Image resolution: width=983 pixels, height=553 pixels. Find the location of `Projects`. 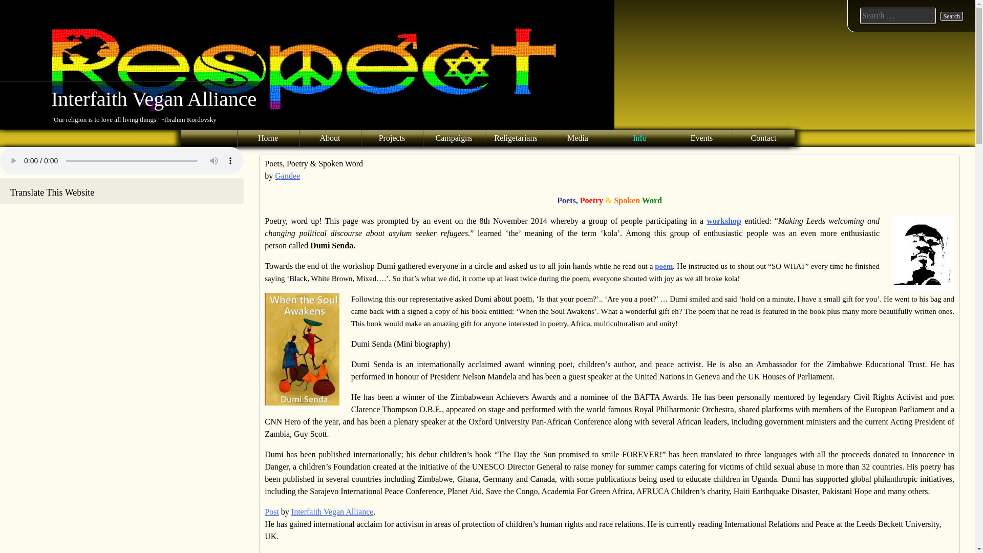

Projects is located at coordinates (392, 138).